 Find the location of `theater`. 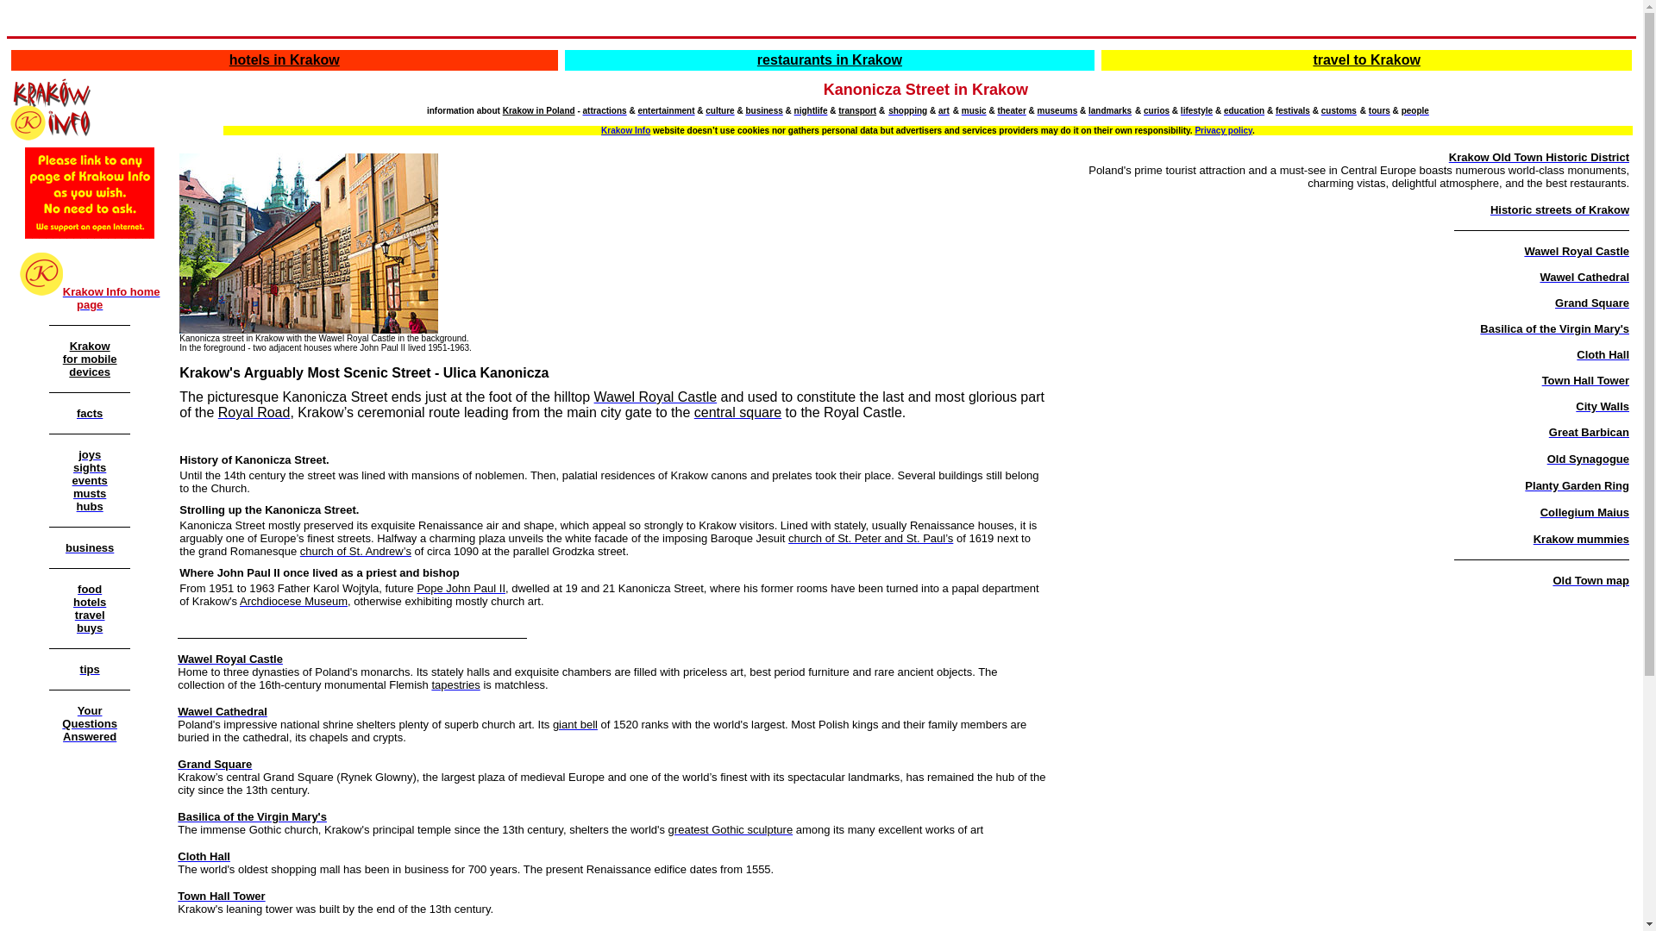

theater is located at coordinates (1011, 109).